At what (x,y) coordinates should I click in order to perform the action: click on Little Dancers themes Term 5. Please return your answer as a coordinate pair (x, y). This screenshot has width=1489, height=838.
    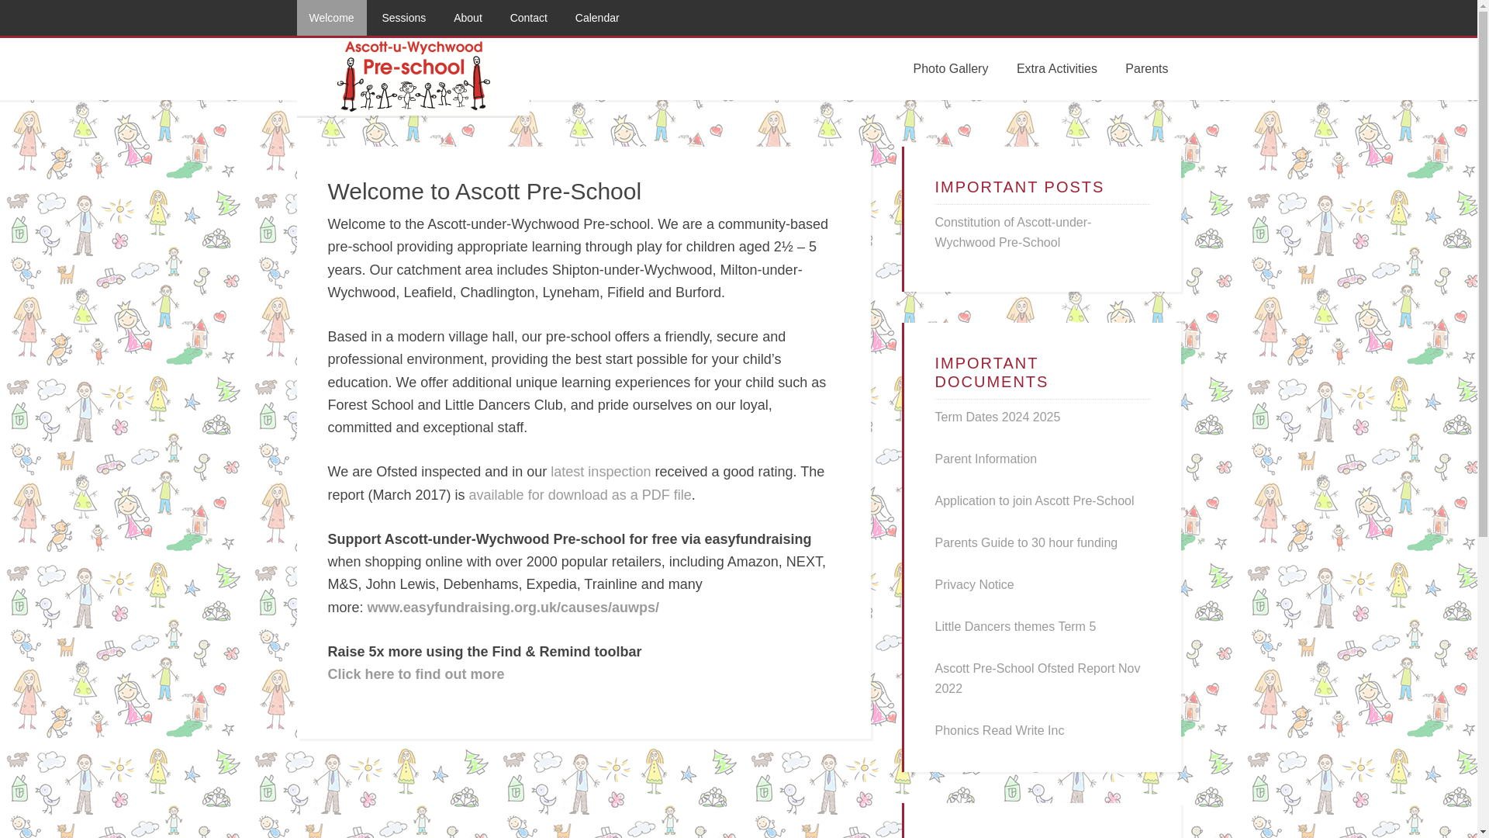
    Looking at the image, I should click on (1015, 627).